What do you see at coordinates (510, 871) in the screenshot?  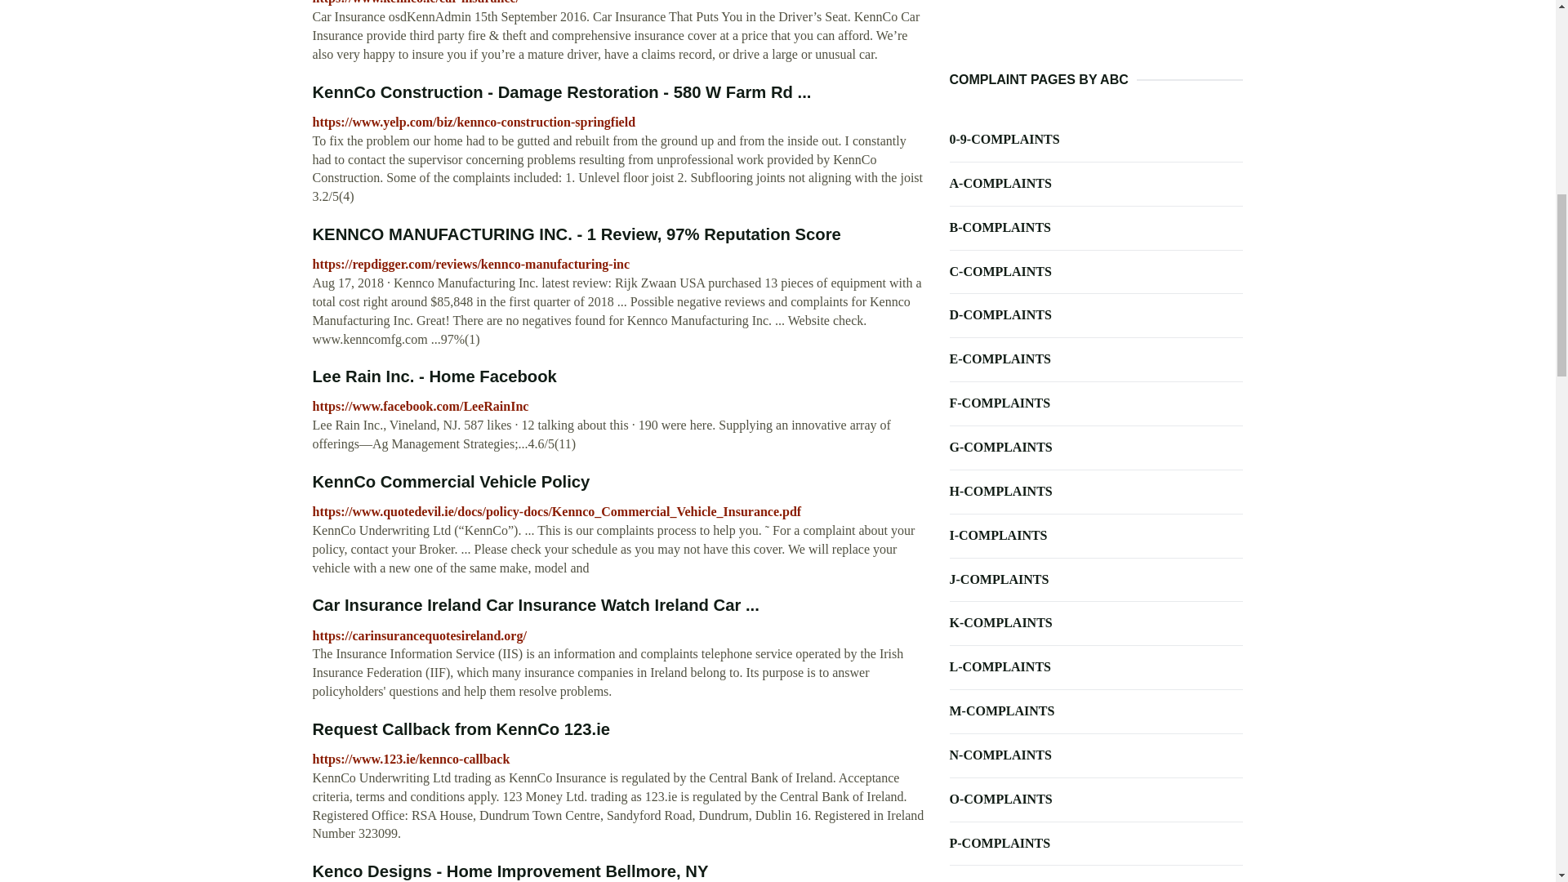 I see `Kenco Designs - Home Improvement Bellmore, NY` at bounding box center [510, 871].